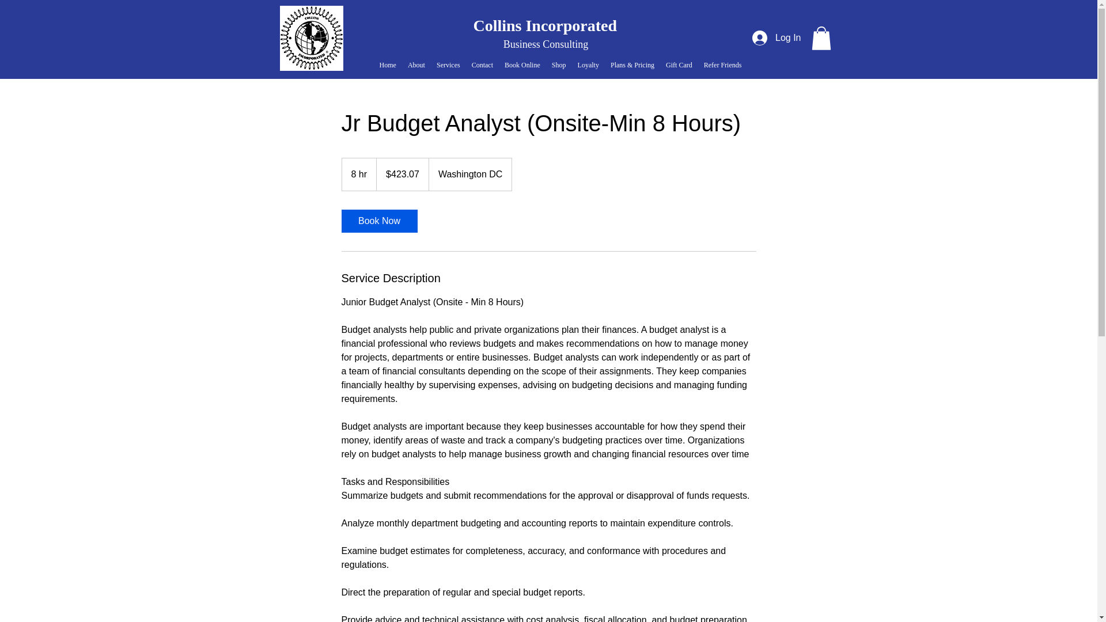  What do you see at coordinates (416, 65) in the screenshot?
I see `About` at bounding box center [416, 65].